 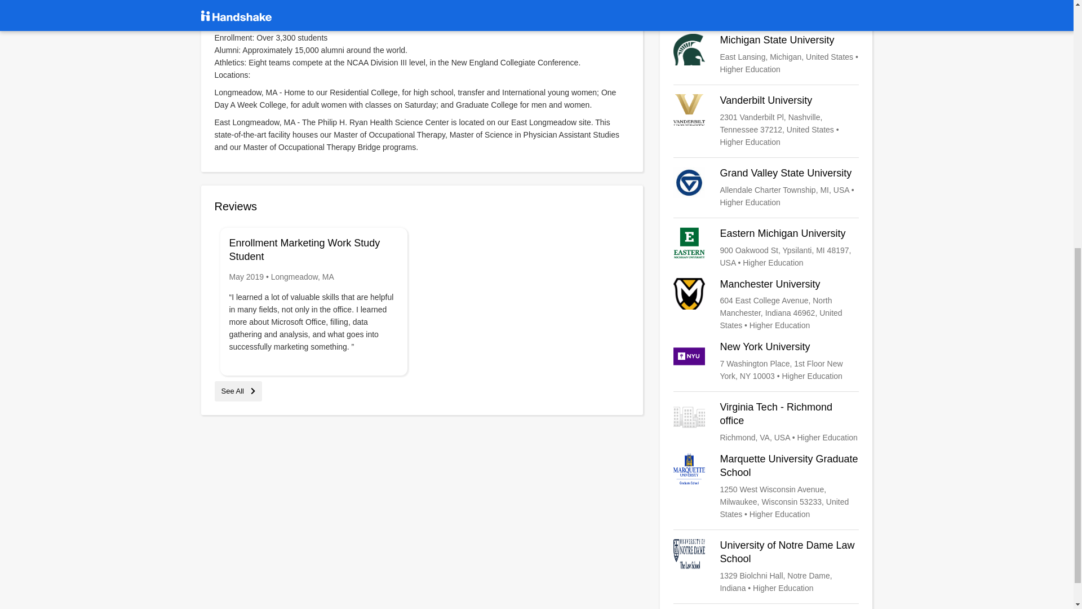 I want to click on Marquette University Graduate School, so click(x=766, y=487).